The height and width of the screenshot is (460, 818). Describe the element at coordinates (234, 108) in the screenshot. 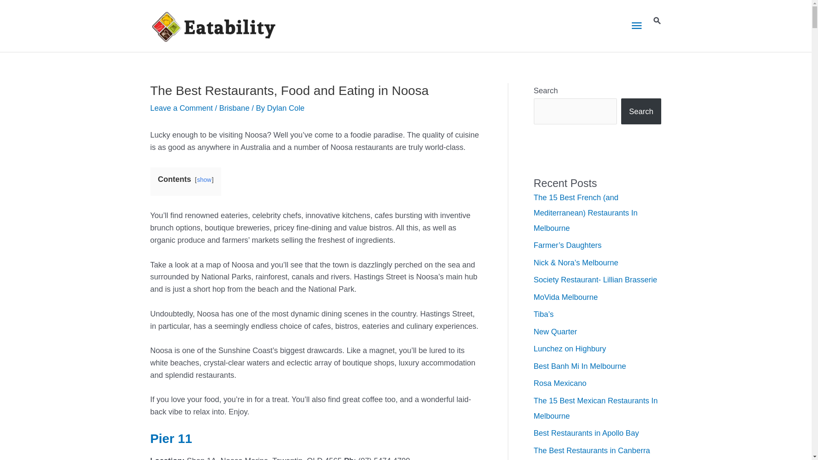

I see `Brisbane` at that location.